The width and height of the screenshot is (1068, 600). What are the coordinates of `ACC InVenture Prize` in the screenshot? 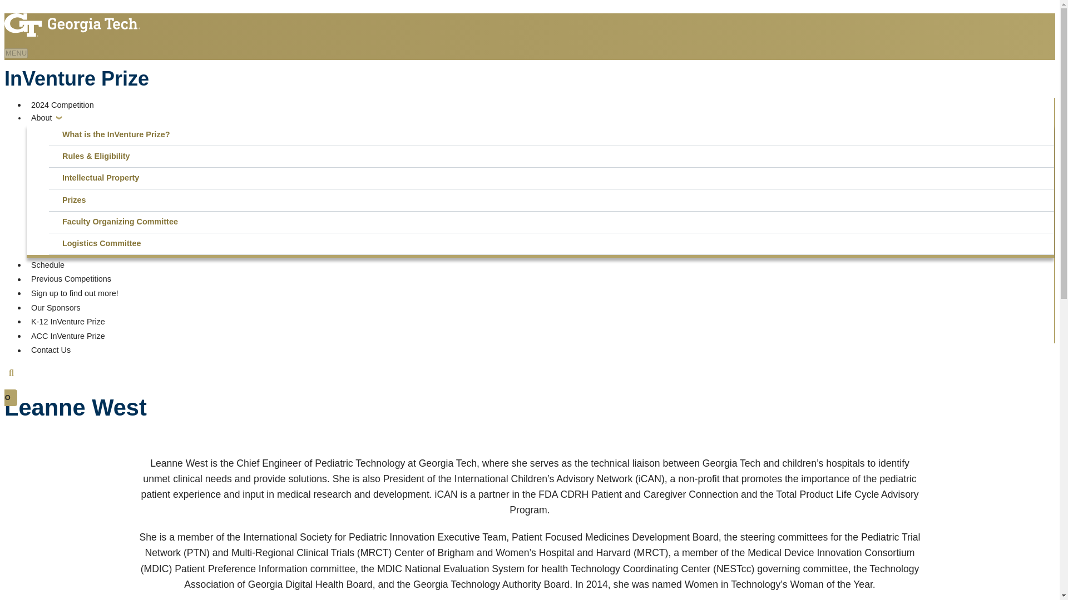 It's located at (68, 336).